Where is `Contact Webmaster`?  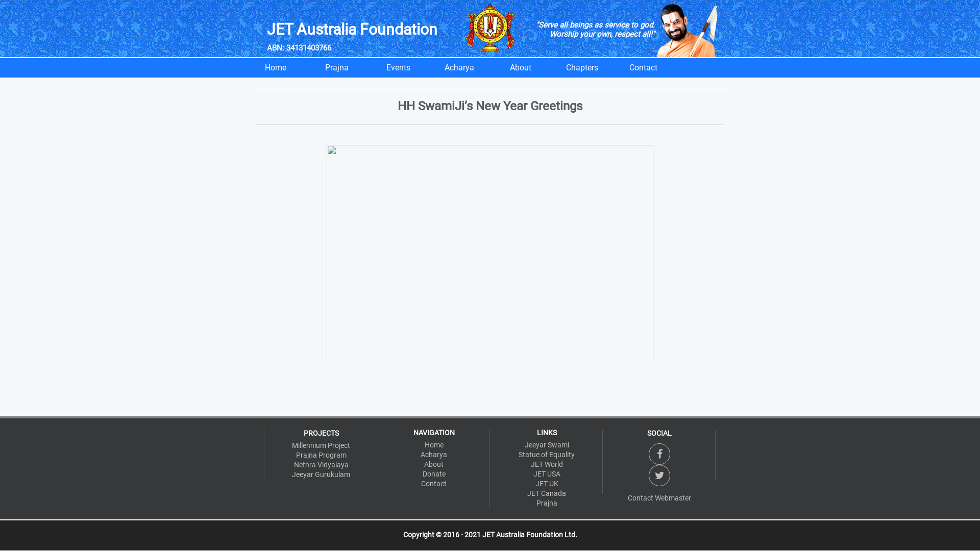
Contact Webmaster is located at coordinates (659, 498).